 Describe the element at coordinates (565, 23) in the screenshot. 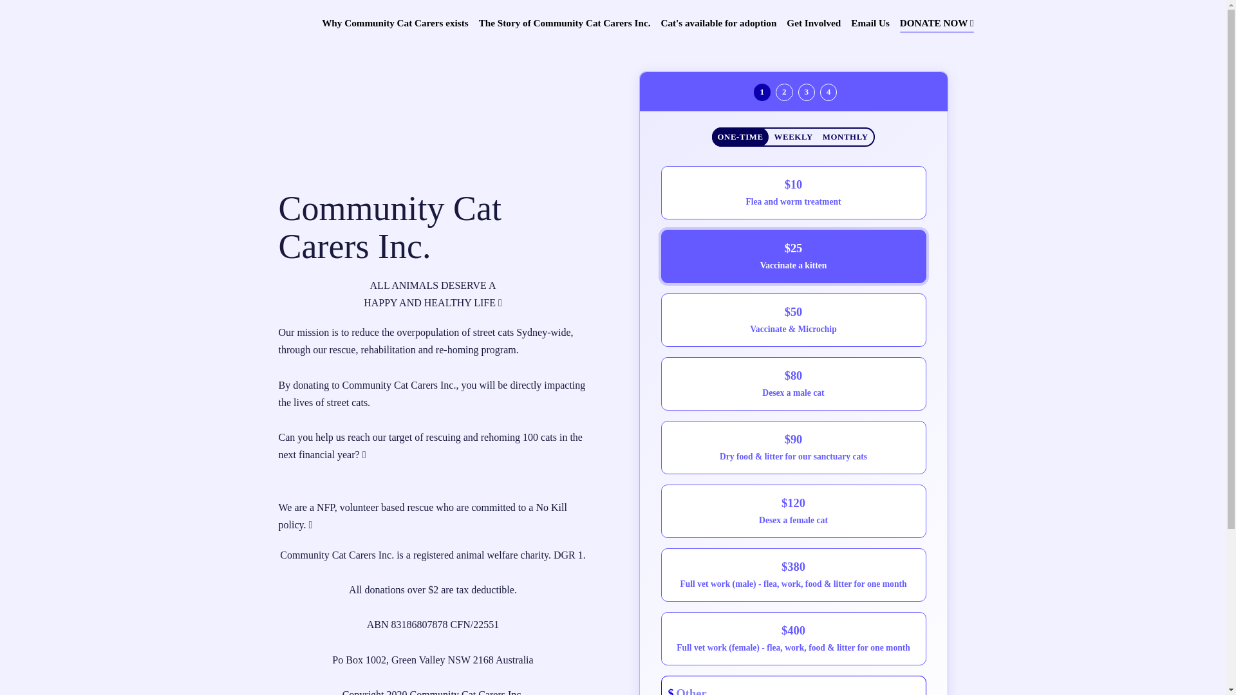

I see `The Story of Community Cat Carers Inc.` at that location.